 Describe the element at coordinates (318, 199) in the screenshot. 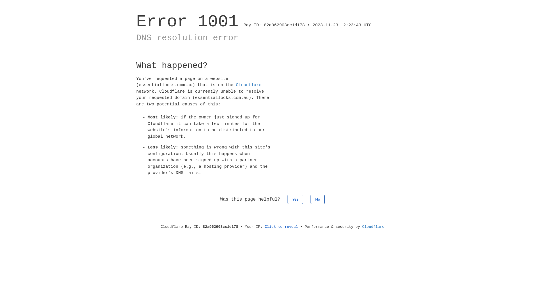

I see `No` at that location.